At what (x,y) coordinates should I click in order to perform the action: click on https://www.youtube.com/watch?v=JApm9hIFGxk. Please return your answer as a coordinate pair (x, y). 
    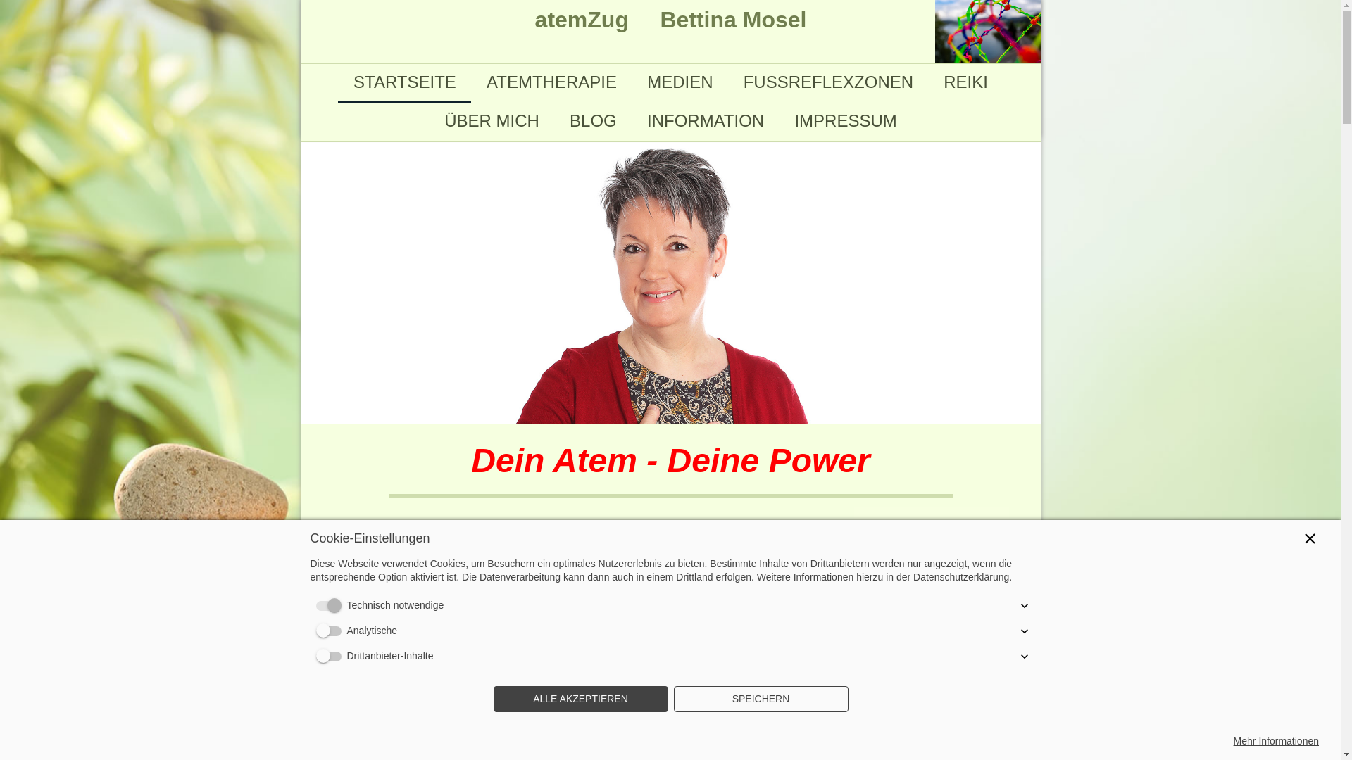
    Looking at the image, I should click on (473, 633).